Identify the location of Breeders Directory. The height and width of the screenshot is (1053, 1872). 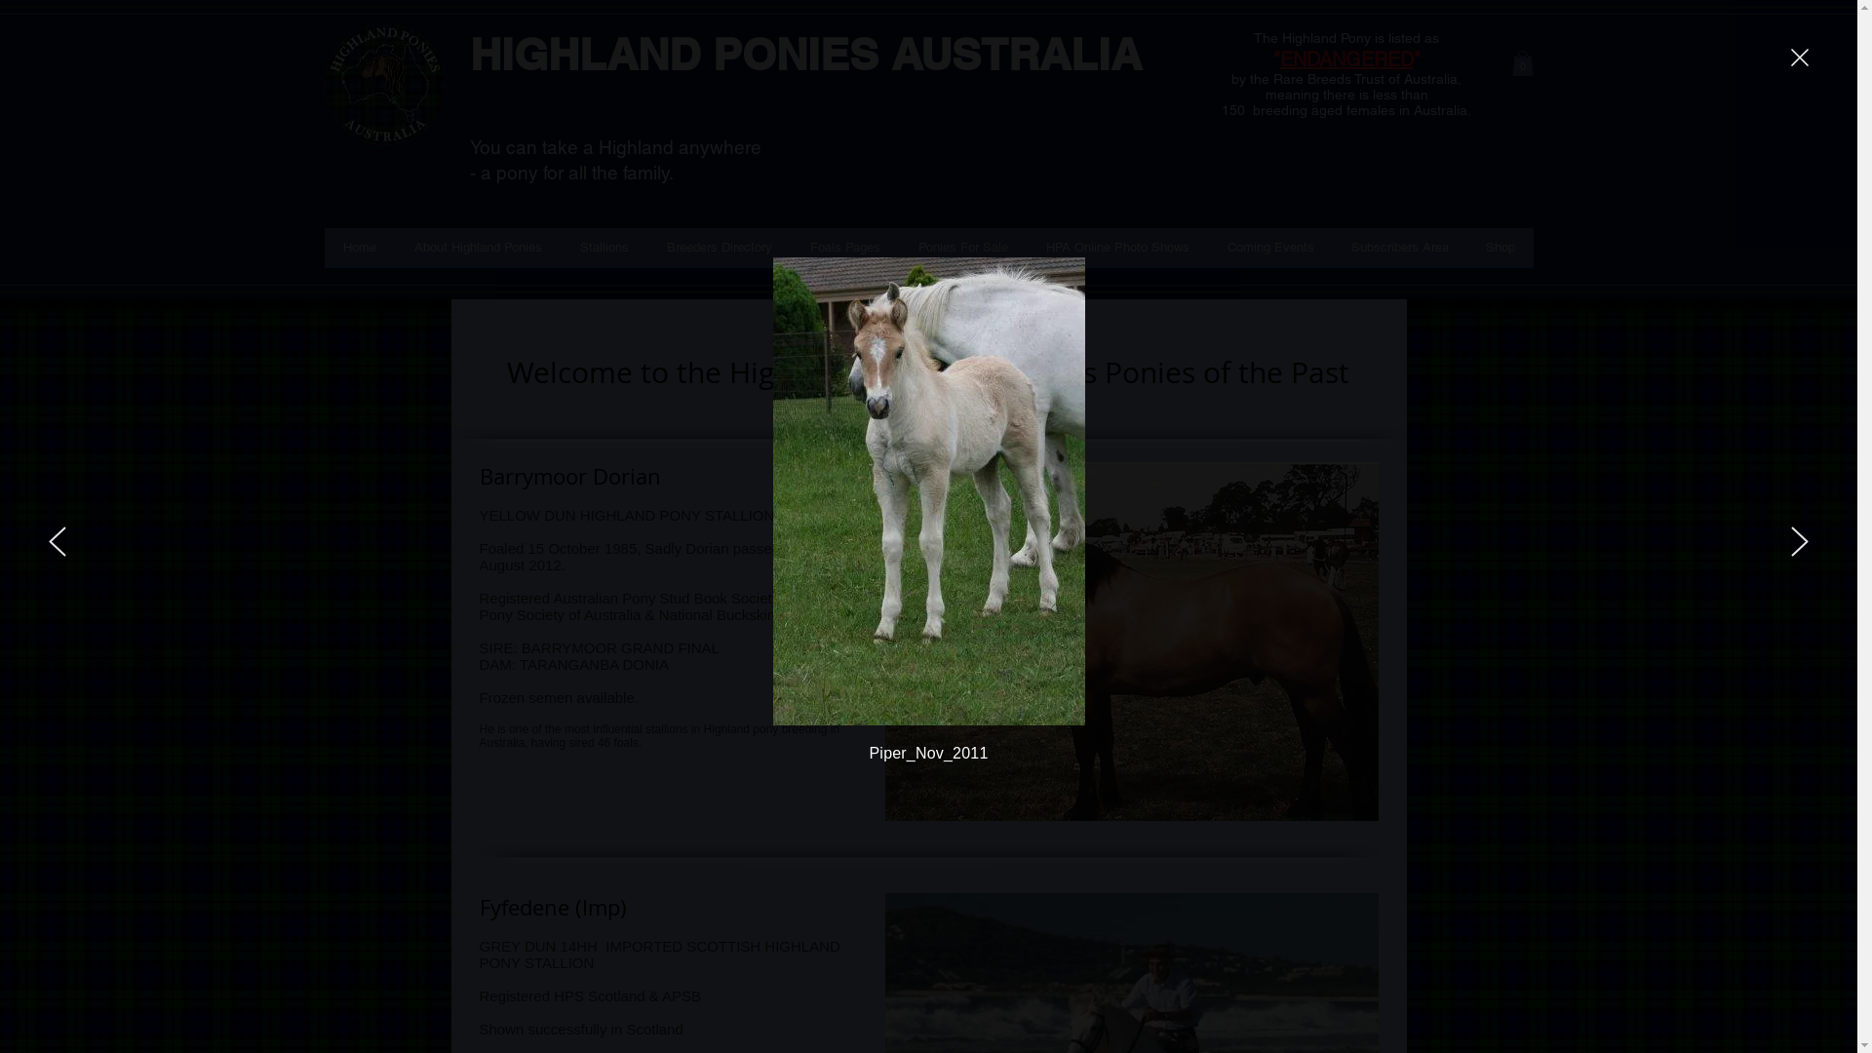
(720, 253).